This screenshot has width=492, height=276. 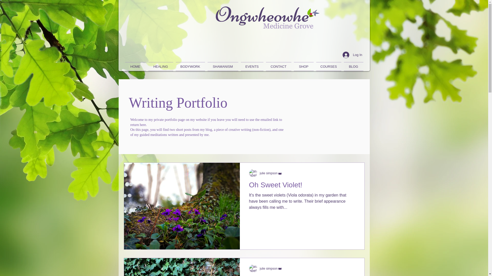 I want to click on julie simpson, so click(x=271, y=173).